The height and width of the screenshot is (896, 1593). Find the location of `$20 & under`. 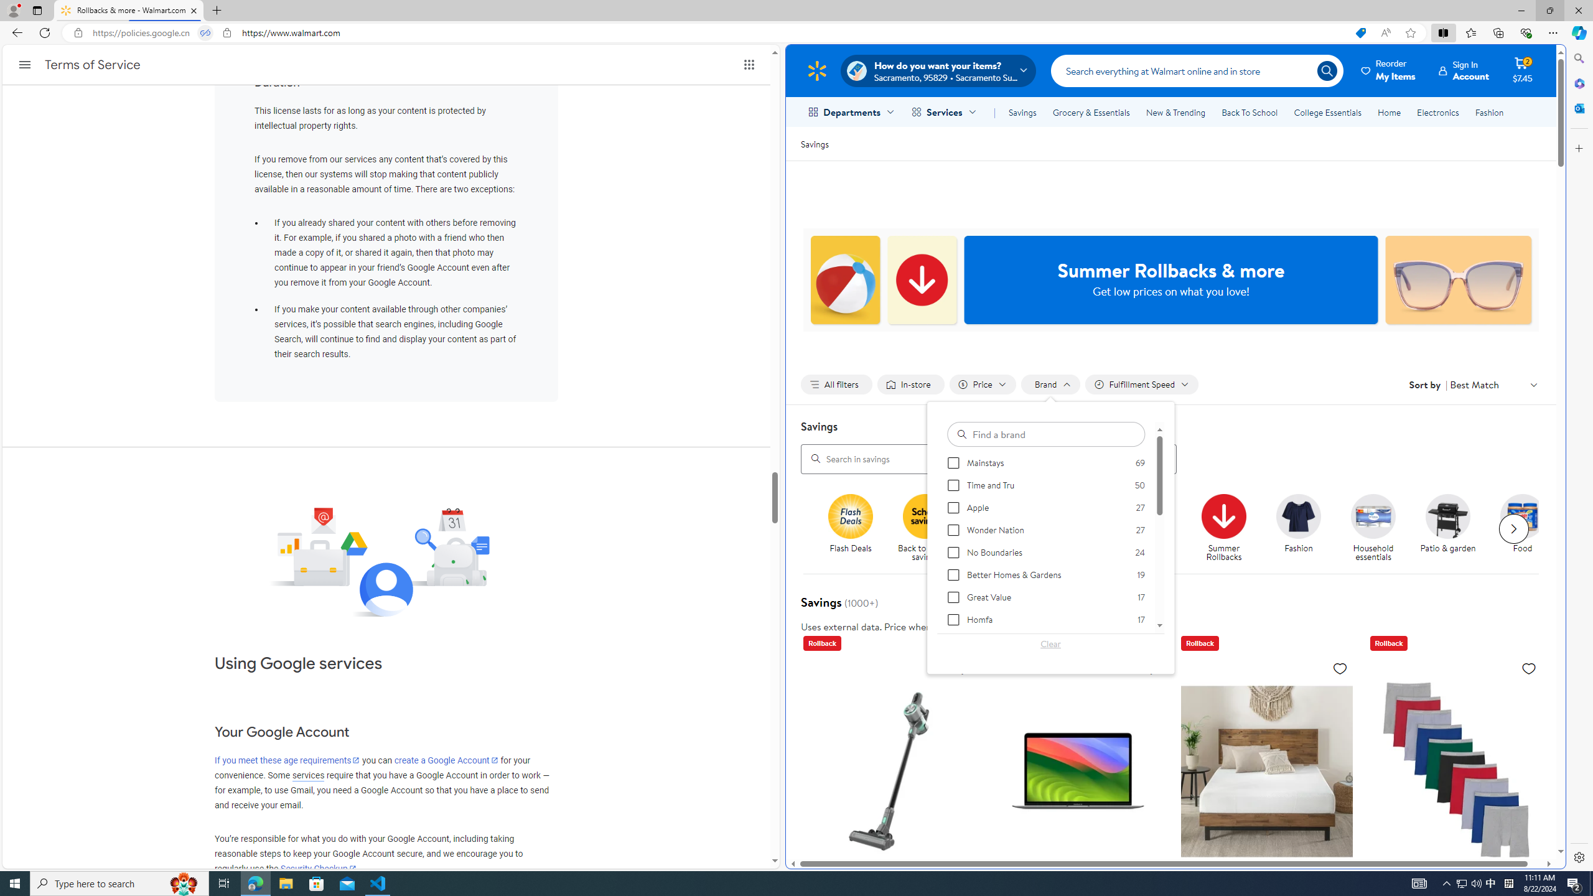

$20 & under is located at coordinates (1079, 528).